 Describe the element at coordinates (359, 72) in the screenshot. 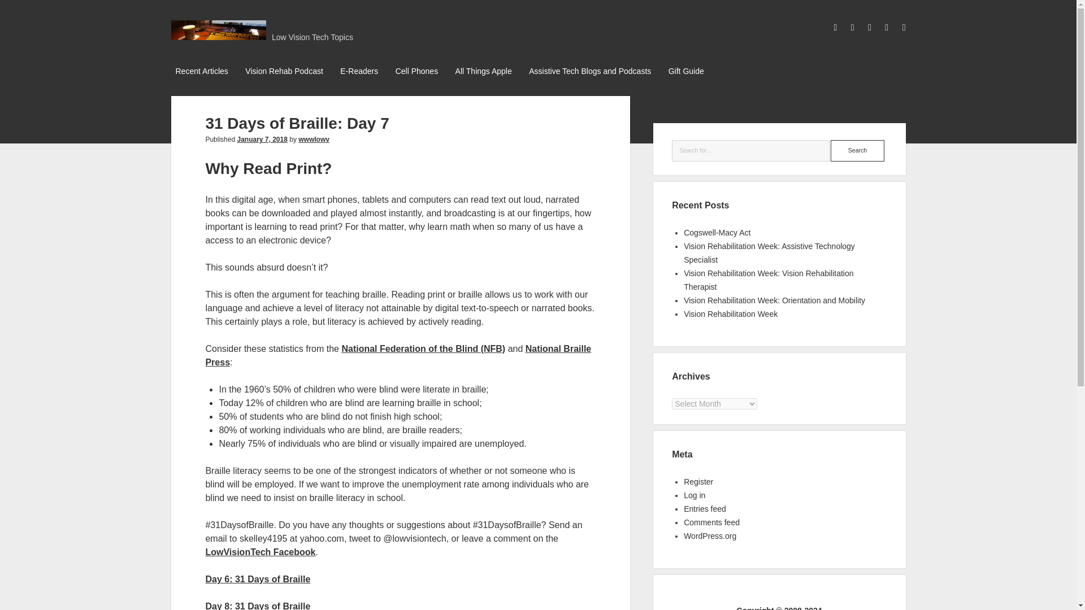

I see `E-Readers` at that location.